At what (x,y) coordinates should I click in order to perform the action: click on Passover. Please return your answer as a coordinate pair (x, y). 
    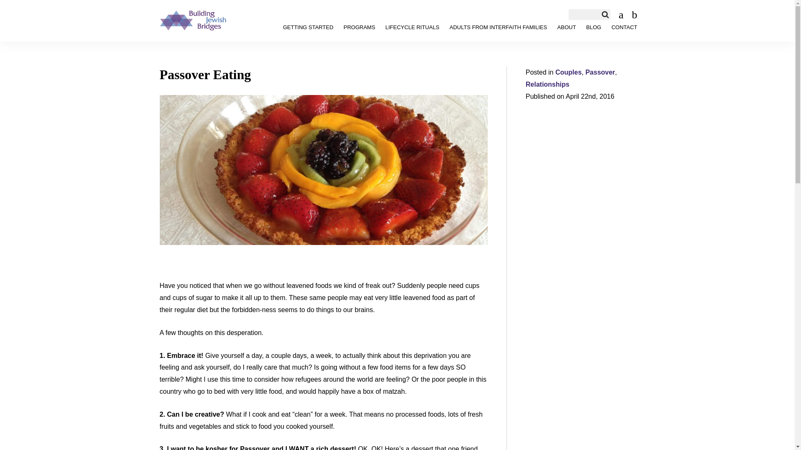
    Looking at the image, I should click on (600, 72).